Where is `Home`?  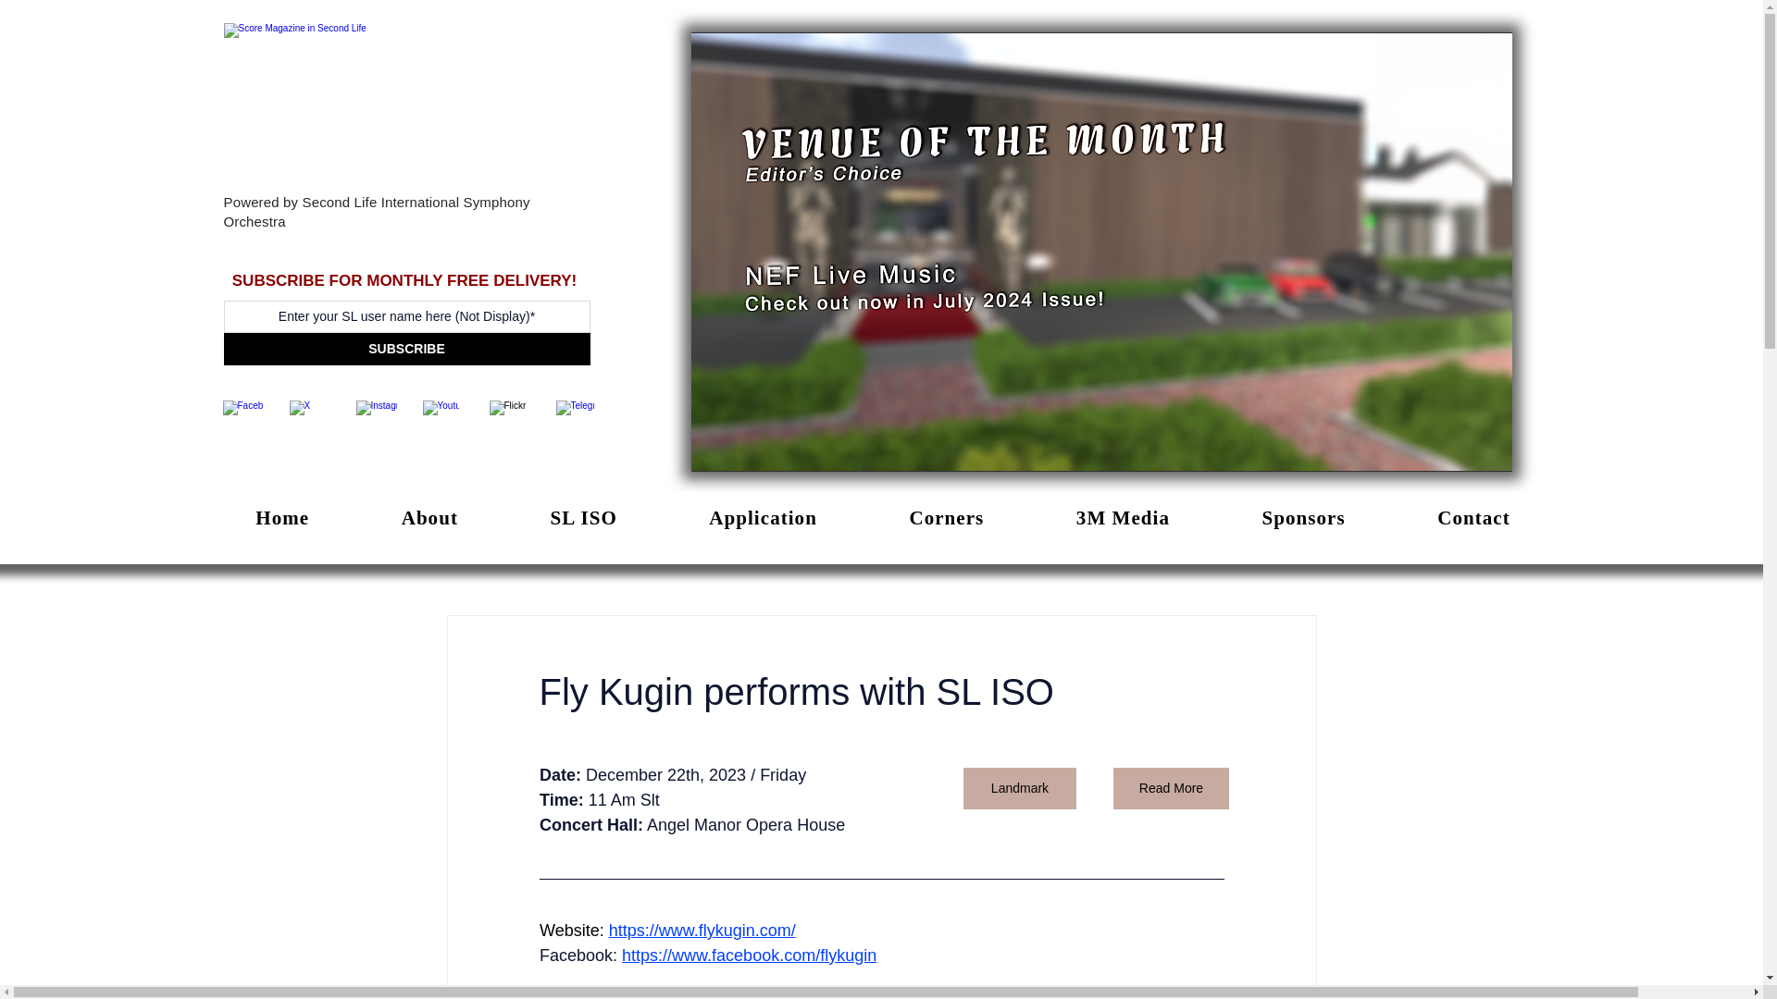
Home is located at coordinates (281, 518).